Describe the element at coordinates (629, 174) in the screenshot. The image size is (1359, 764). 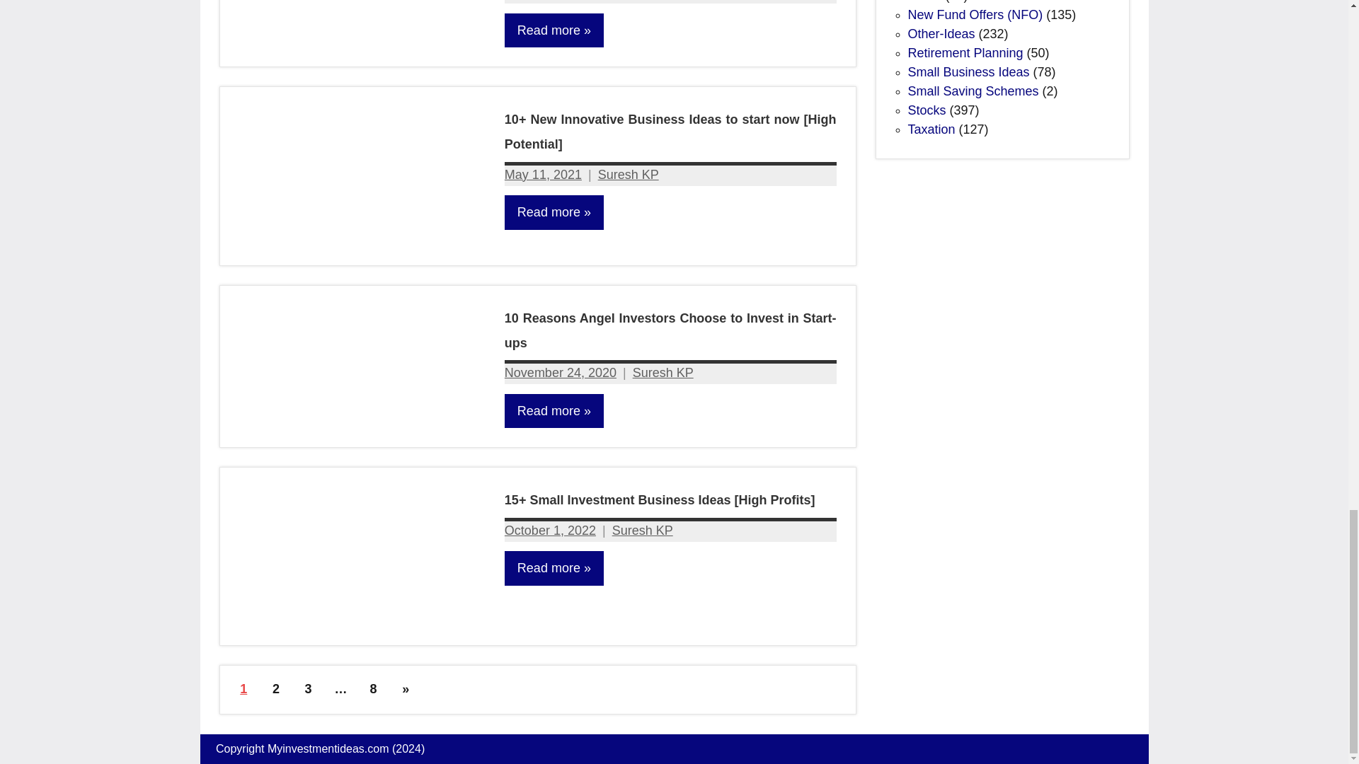
I see `View all posts by Suresh KP` at that location.